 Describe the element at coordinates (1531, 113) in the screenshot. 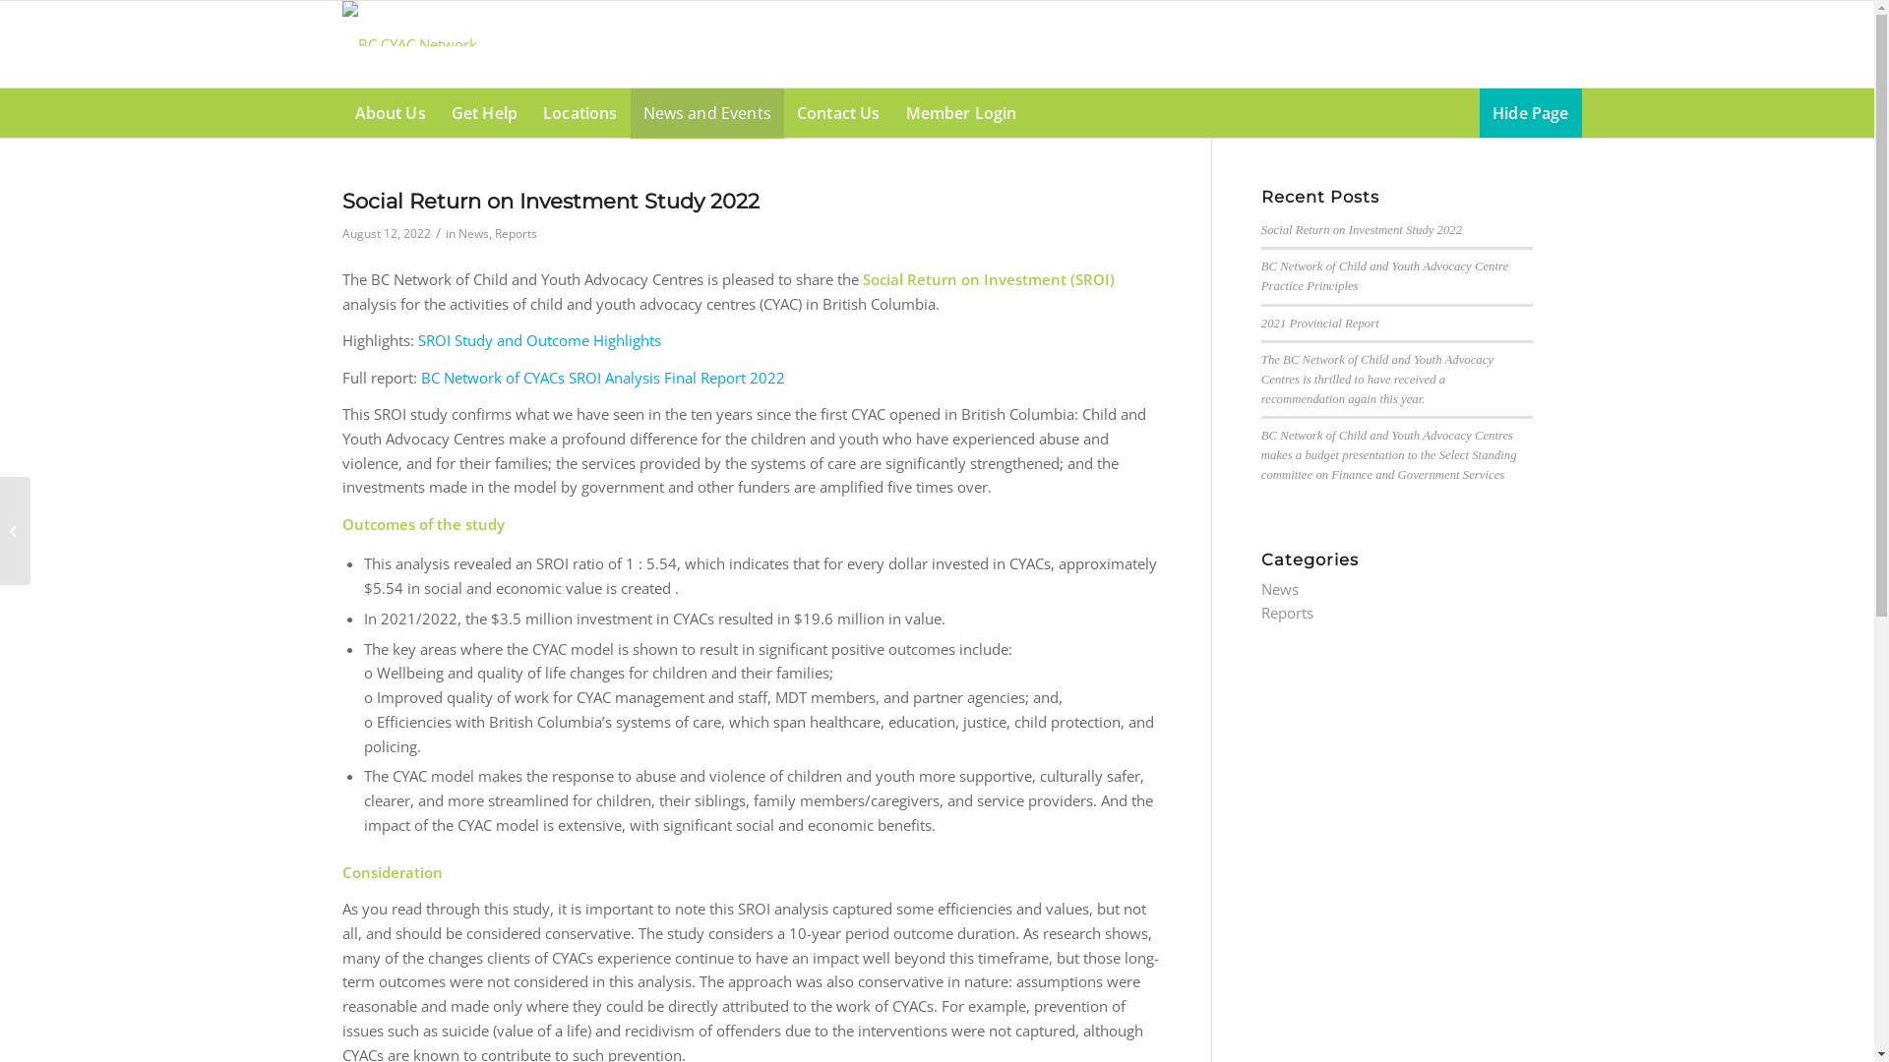

I see `Hide Page` at that location.